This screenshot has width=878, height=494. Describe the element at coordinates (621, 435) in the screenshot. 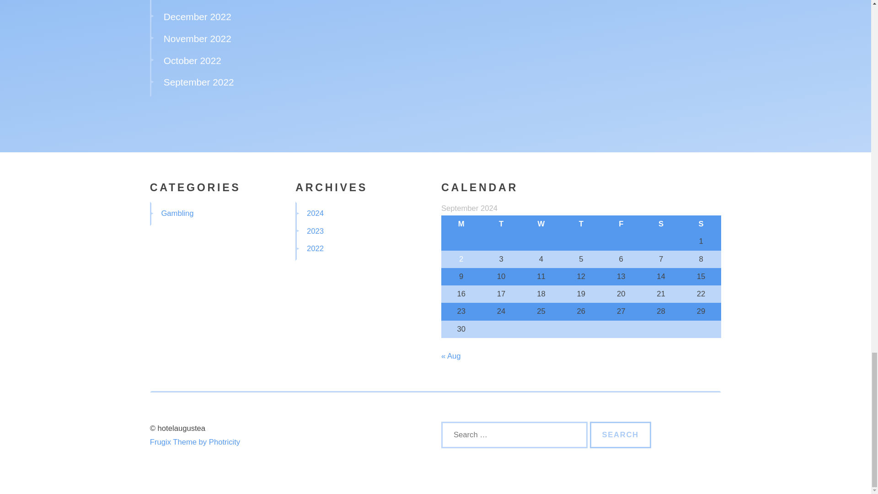

I see `Search` at that location.